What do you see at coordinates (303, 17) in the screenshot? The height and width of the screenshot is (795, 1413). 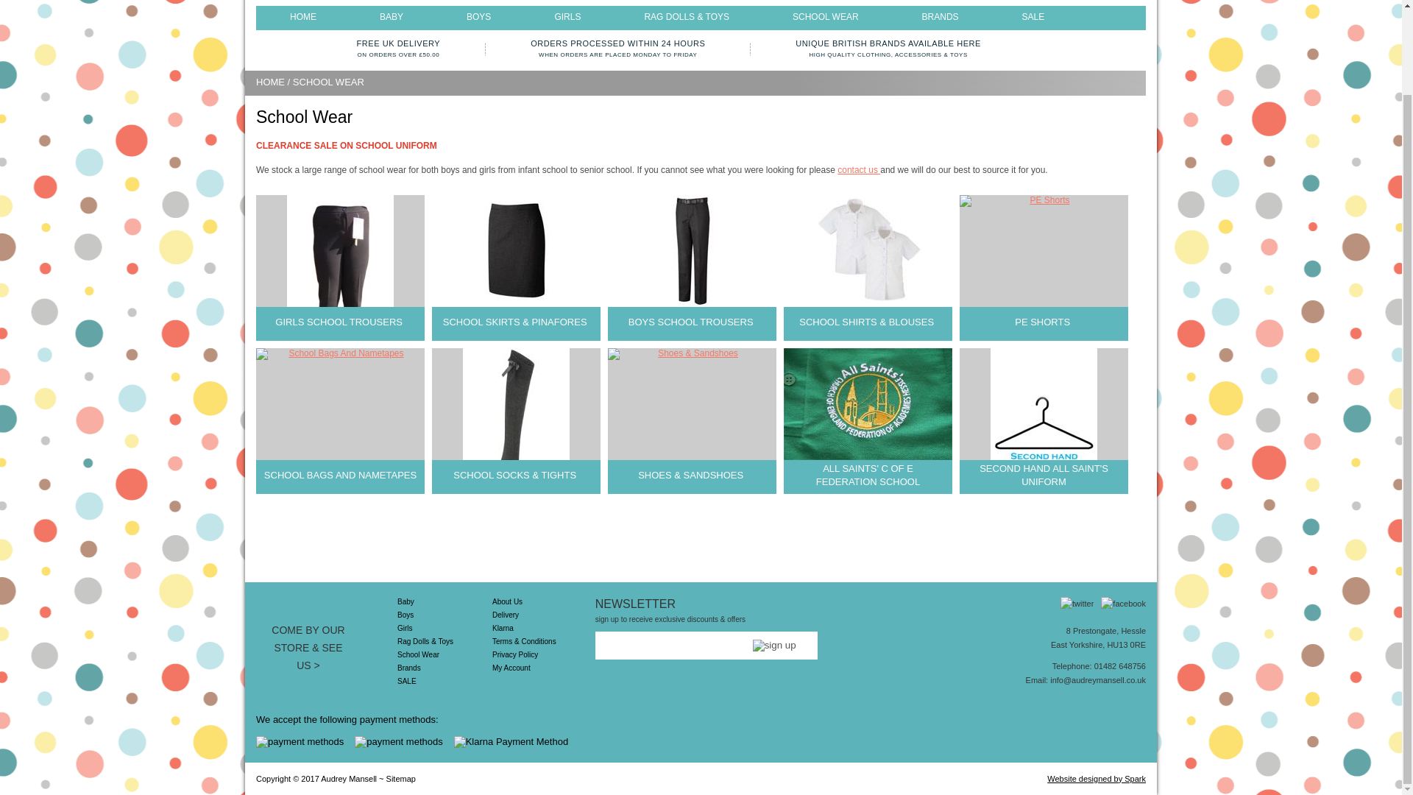 I see `HOME` at bounding box center [303, 17].